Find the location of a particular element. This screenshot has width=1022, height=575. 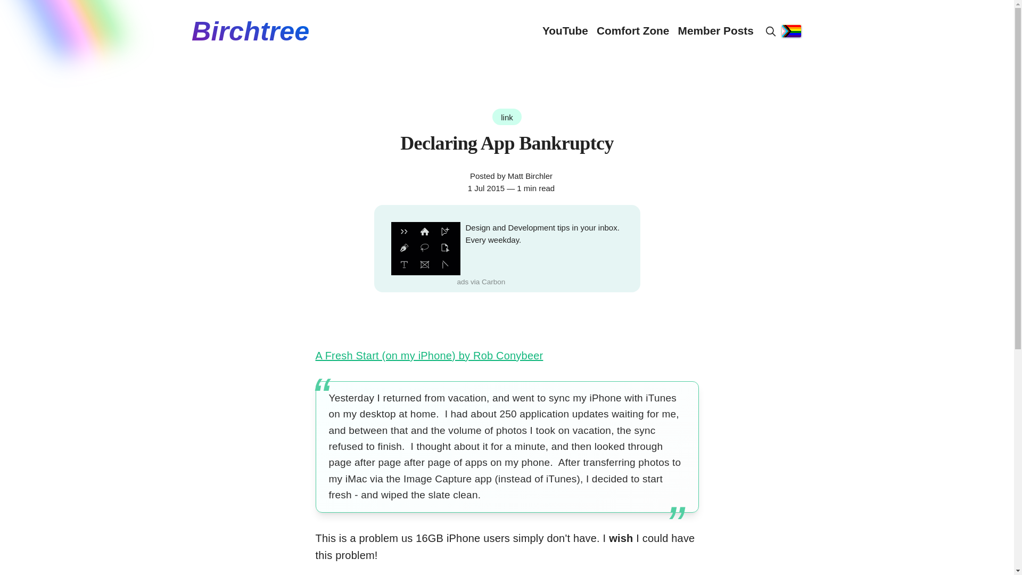

YouTube is located at coordinates (565, 31).